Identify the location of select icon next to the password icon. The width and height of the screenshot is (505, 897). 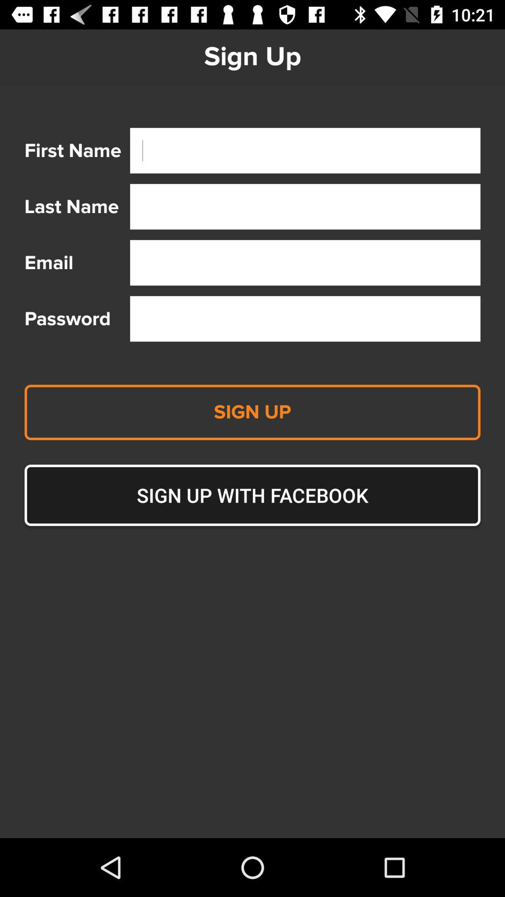
(305, 319).